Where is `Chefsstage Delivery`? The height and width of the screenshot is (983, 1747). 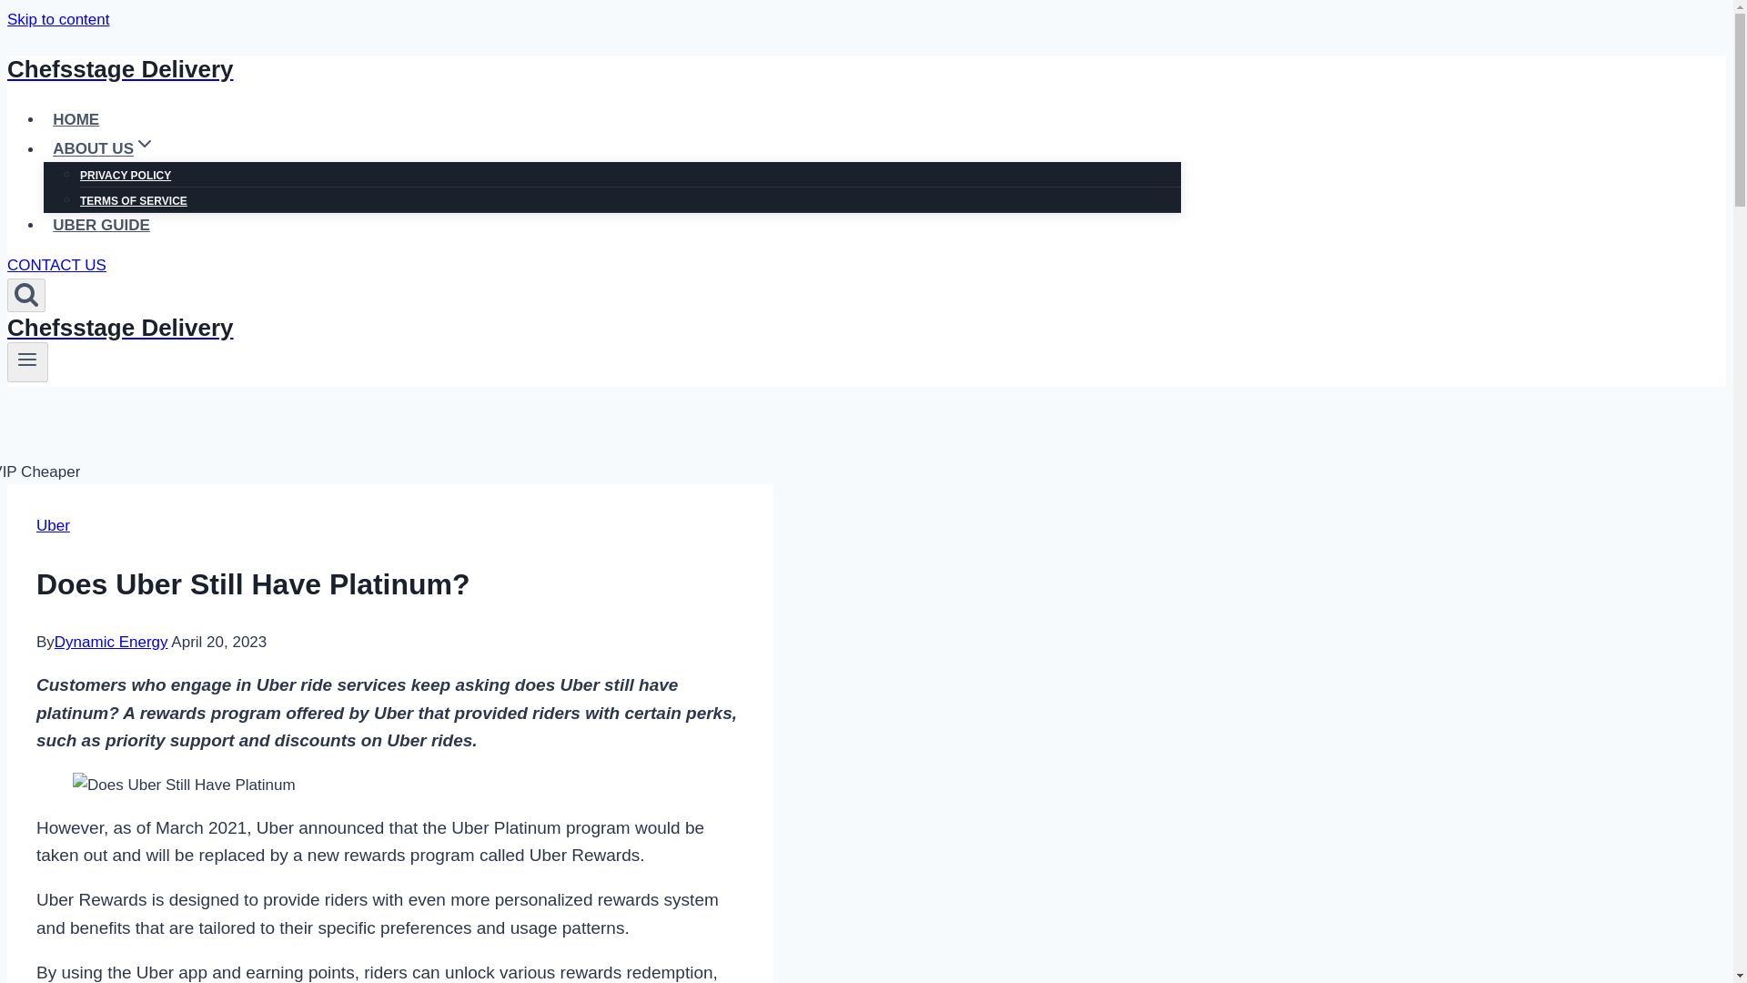
Chefsstage Delivery is located at coordinates (593, 69).